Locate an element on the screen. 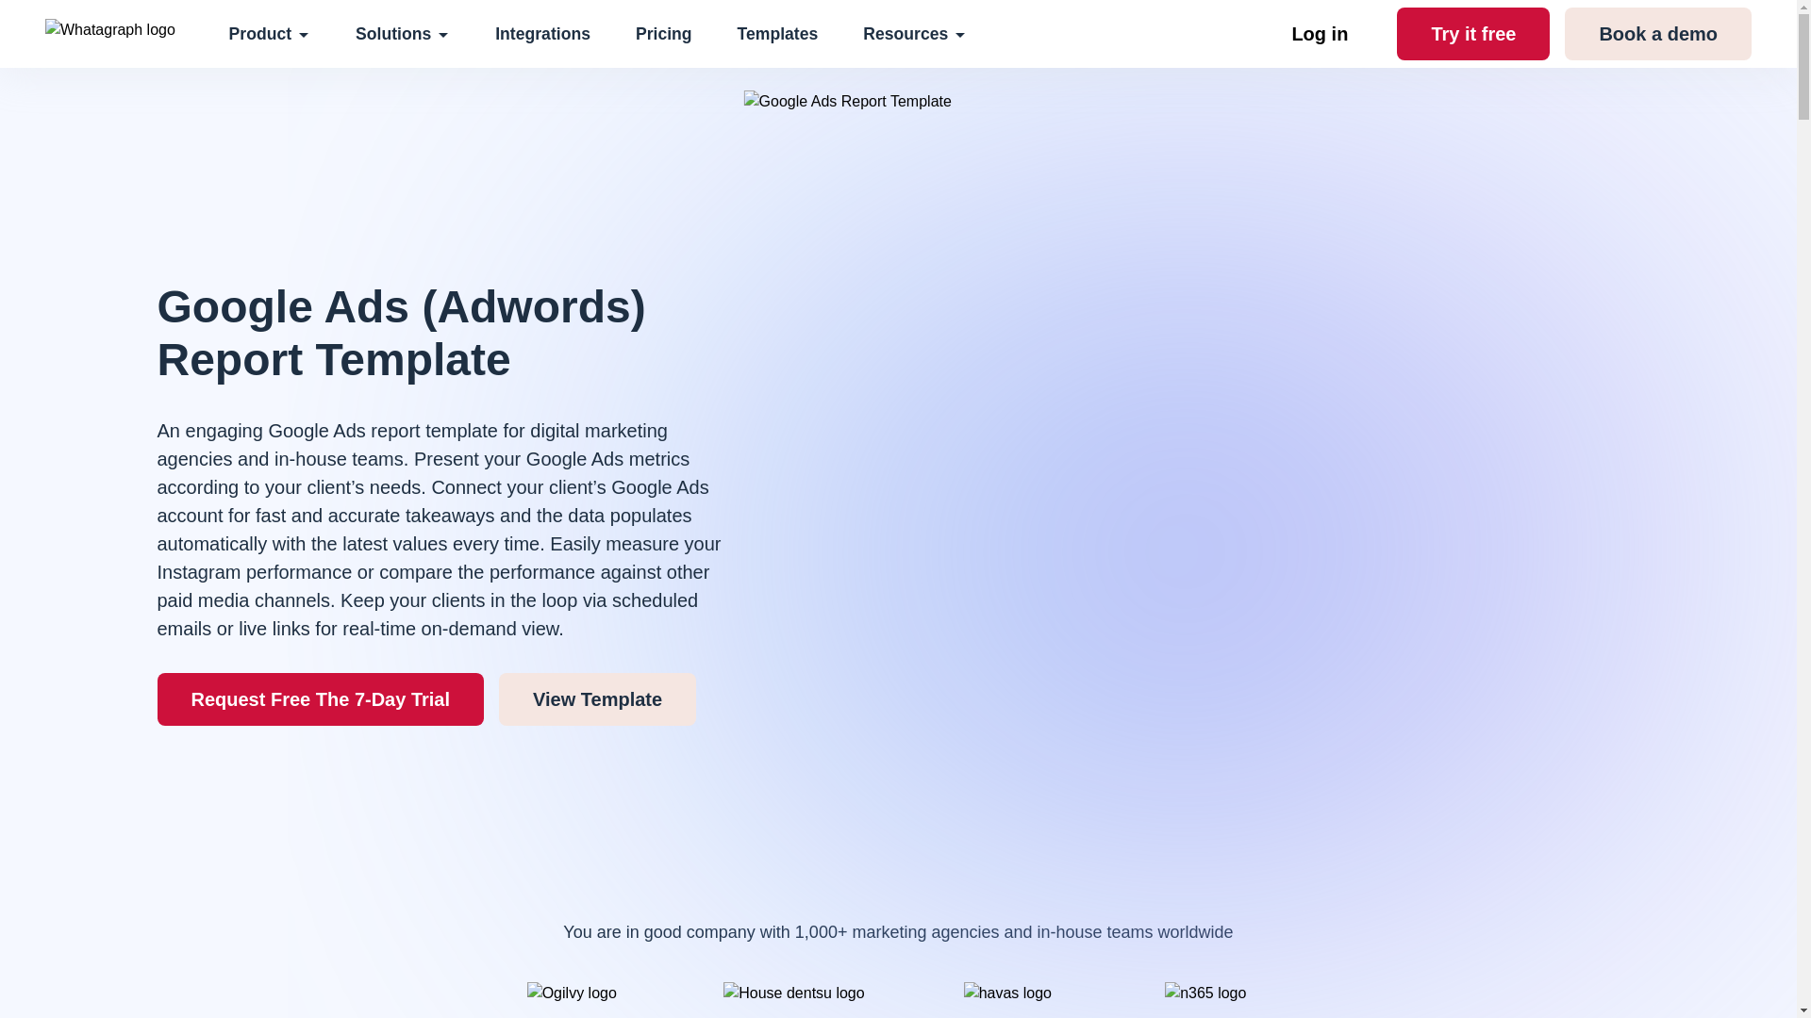 This screenshot has width=1811, height=1018. Pricing is located at coordinates (663, 34).